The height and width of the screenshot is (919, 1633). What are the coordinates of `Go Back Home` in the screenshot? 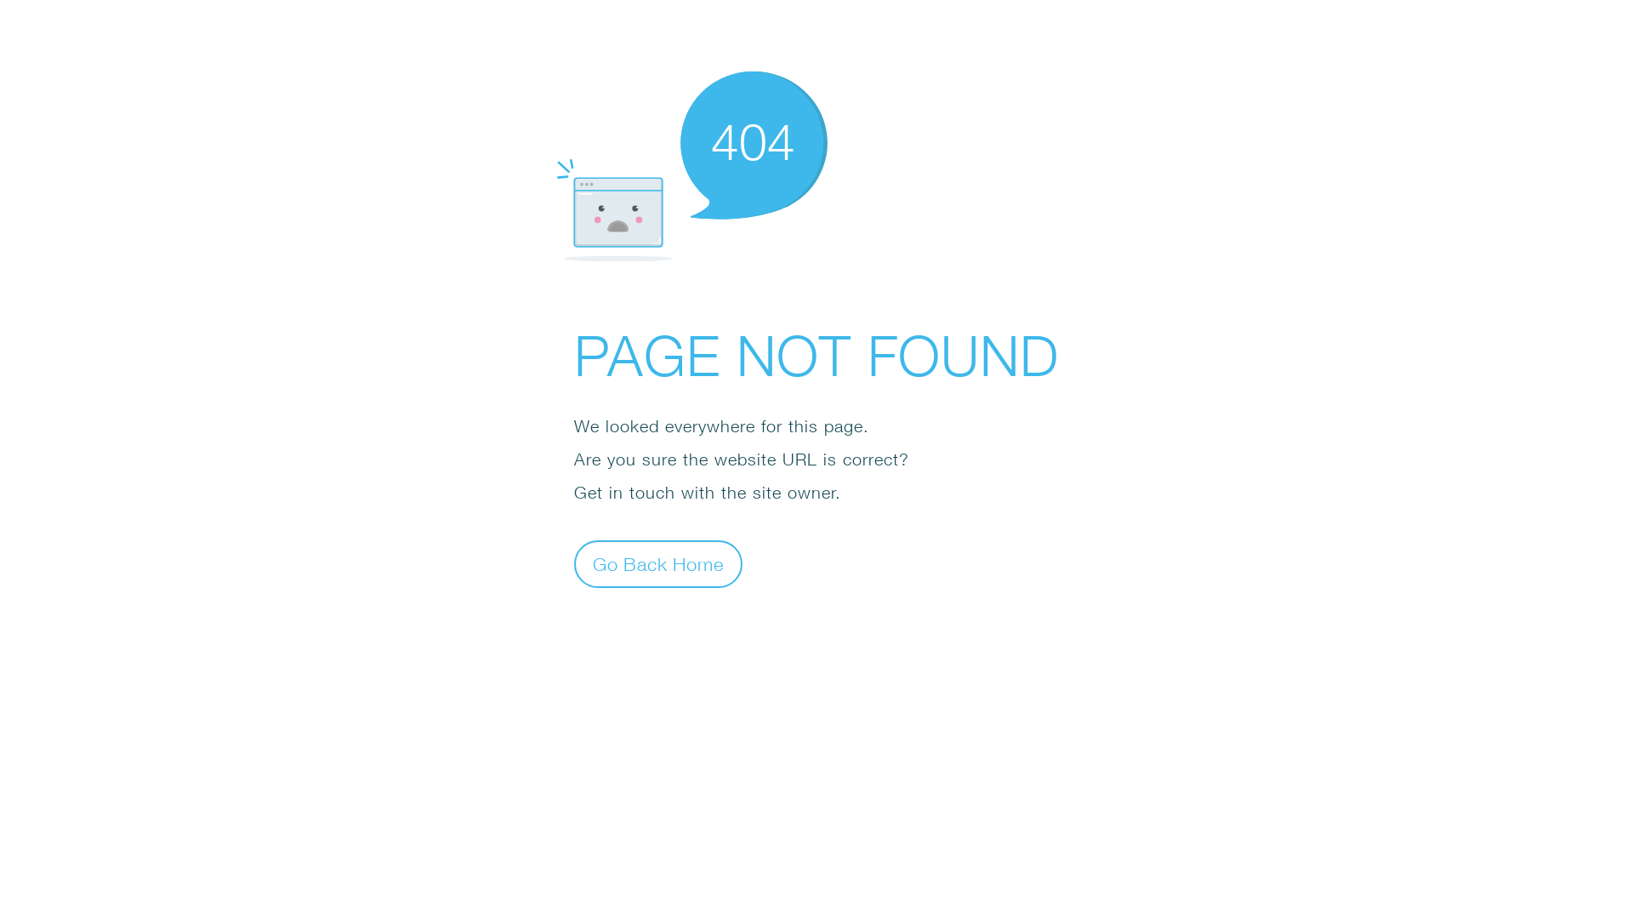 It's located at (658, 563).